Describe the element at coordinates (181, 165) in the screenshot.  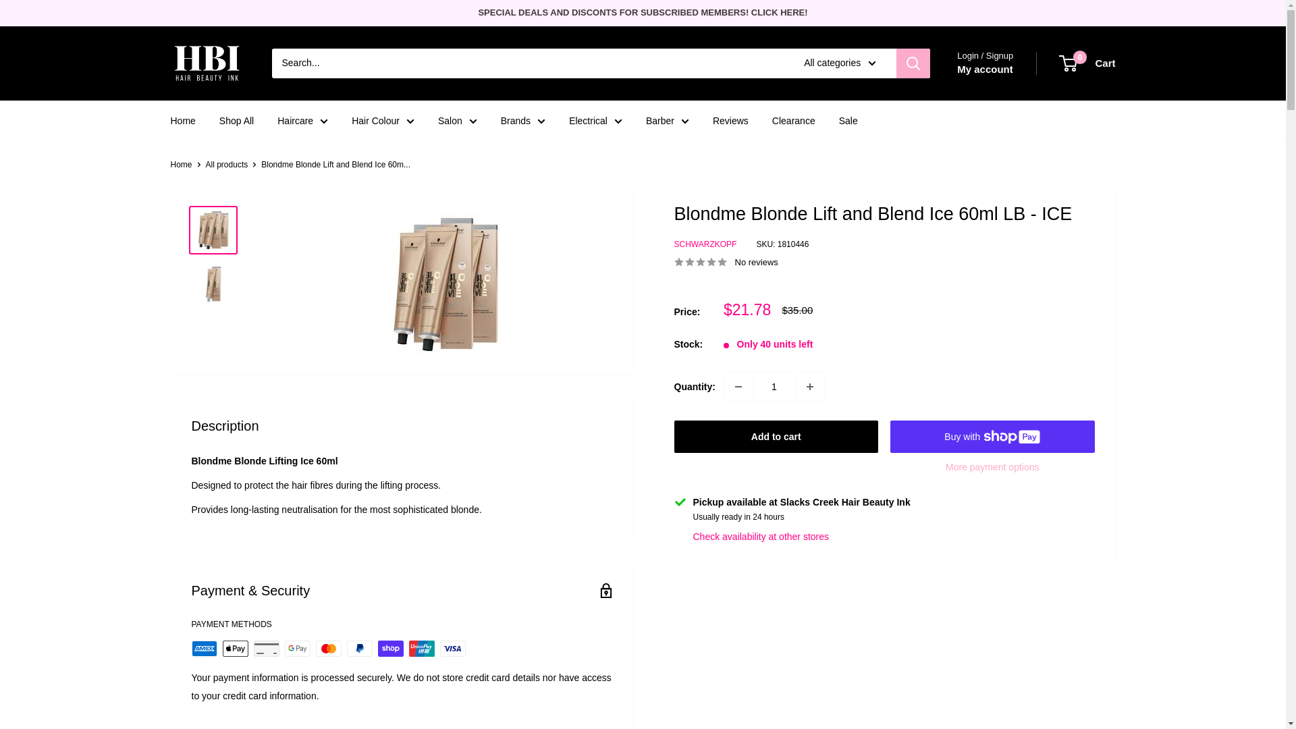
I see `Home` at that location.